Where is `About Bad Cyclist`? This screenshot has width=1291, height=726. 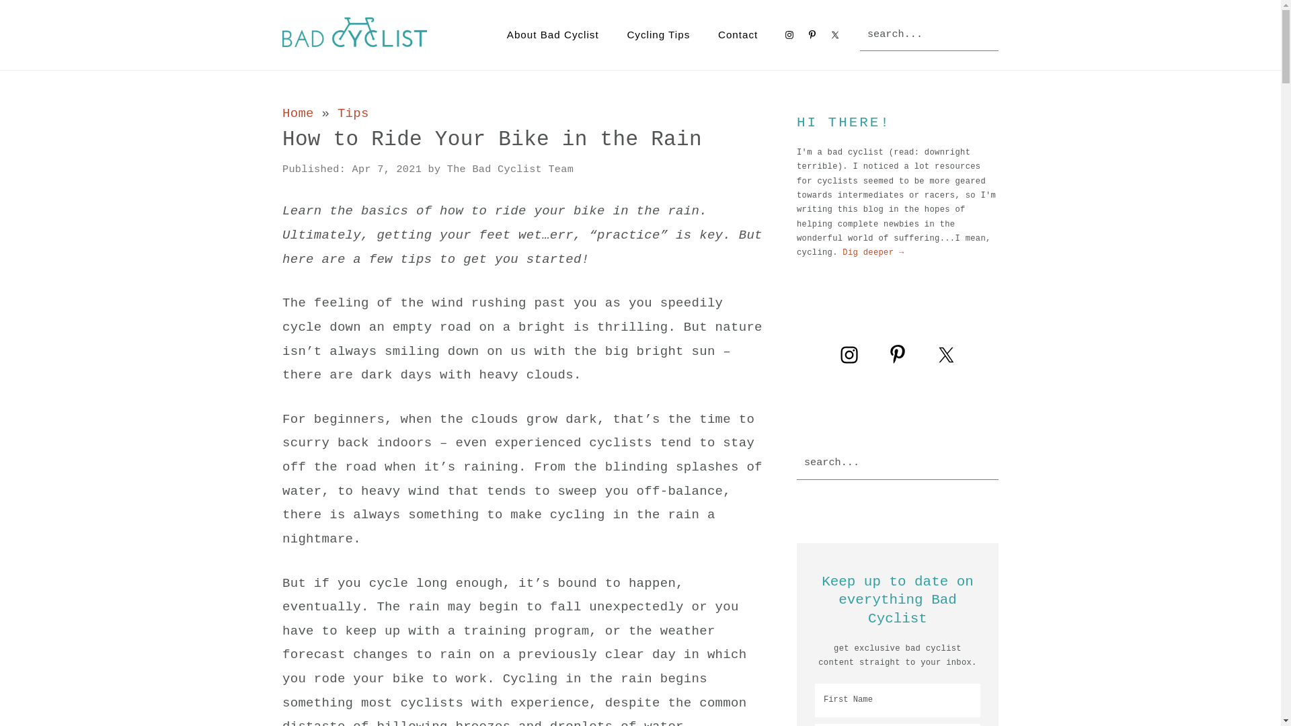
About Bad Cyclist is located at coordinates (553, 35).